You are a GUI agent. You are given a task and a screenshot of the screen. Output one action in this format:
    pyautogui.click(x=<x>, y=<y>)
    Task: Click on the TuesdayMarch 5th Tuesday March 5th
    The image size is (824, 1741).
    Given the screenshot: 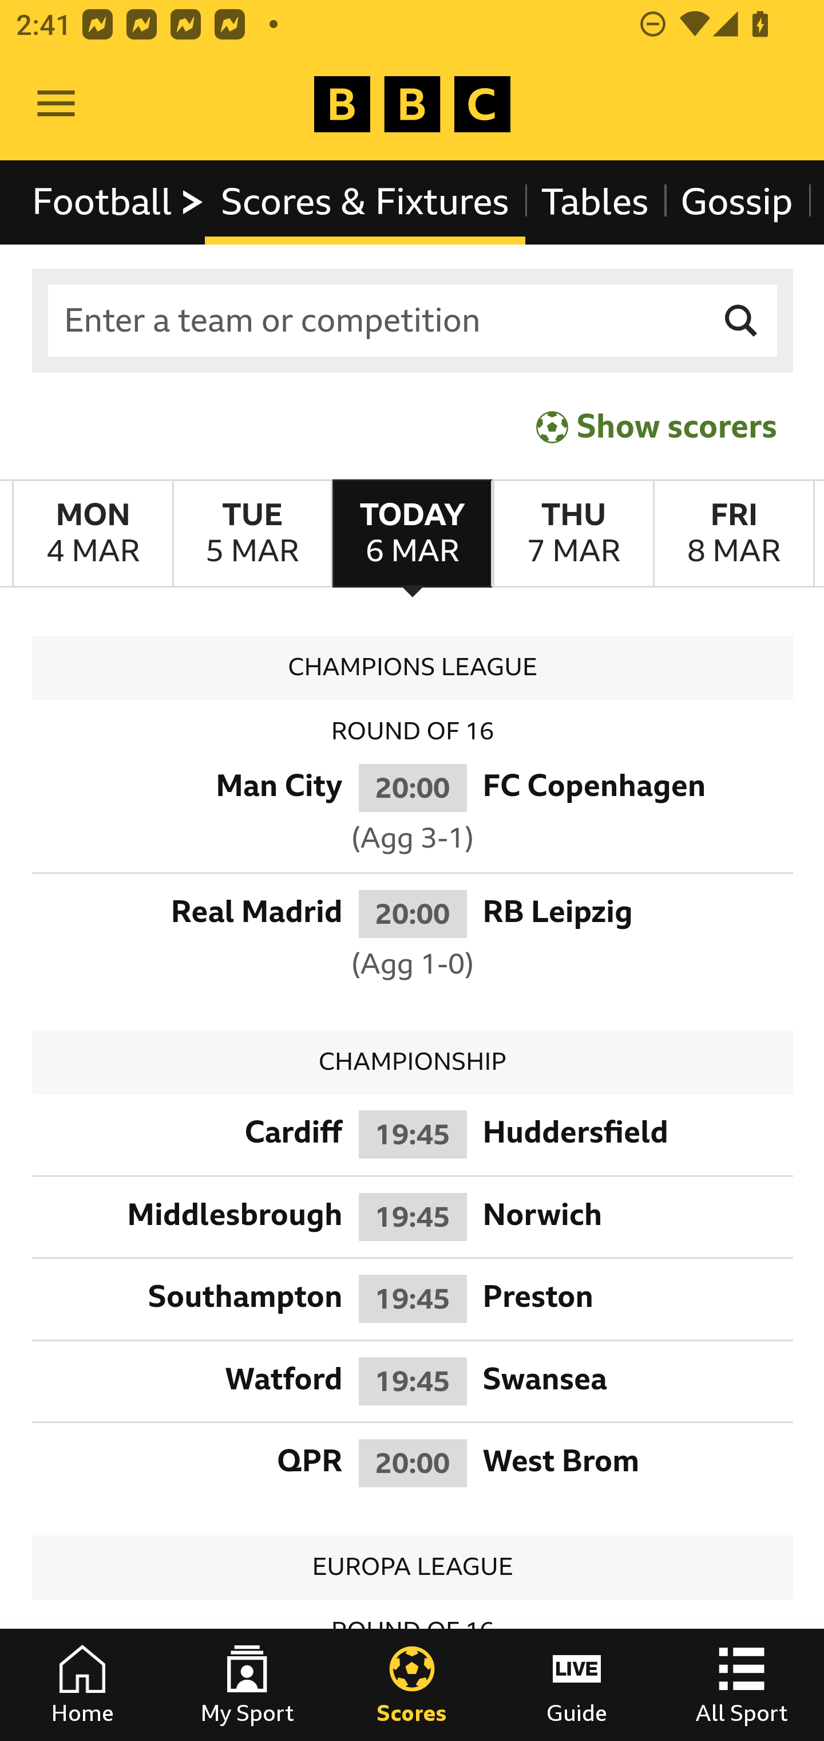 What is the action you would take?
    pyautogui.click(x=252, y=534)
    